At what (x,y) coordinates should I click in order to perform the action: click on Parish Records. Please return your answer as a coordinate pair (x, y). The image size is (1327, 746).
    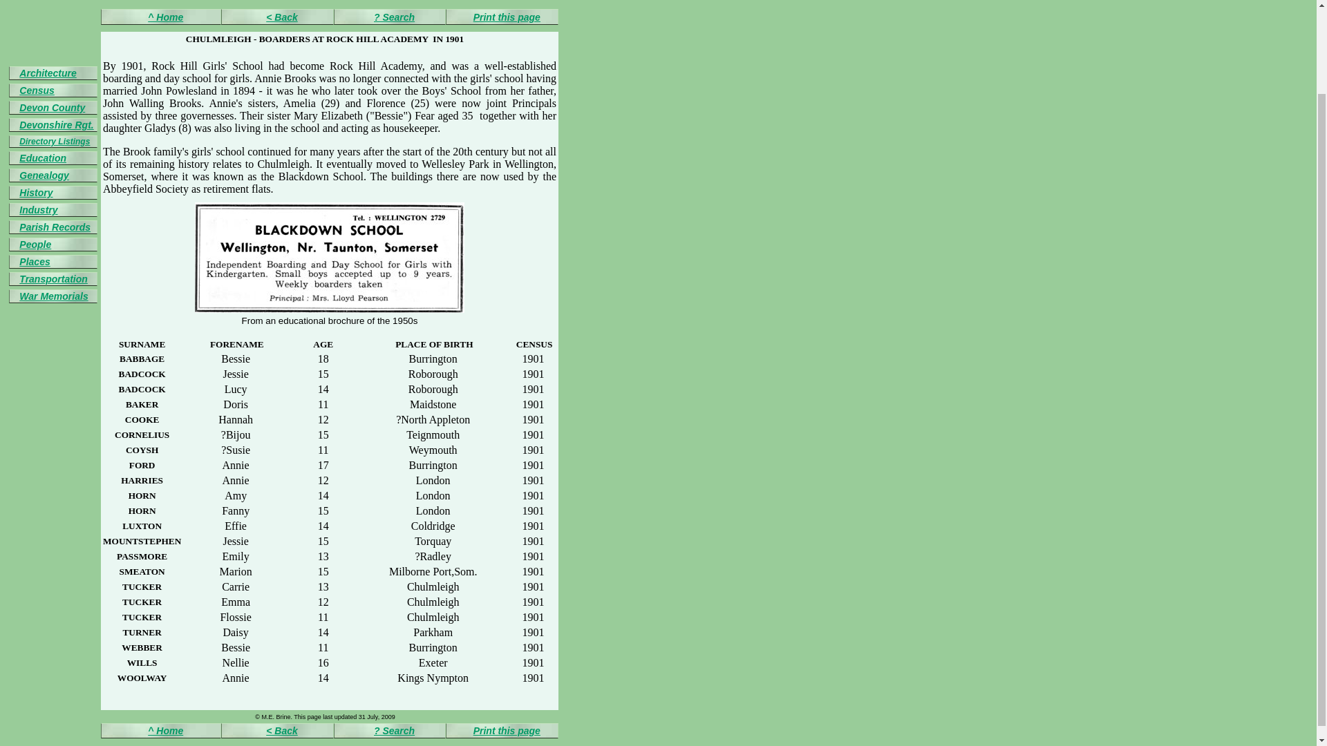
    Looking at the image, I should click on (55, 227).